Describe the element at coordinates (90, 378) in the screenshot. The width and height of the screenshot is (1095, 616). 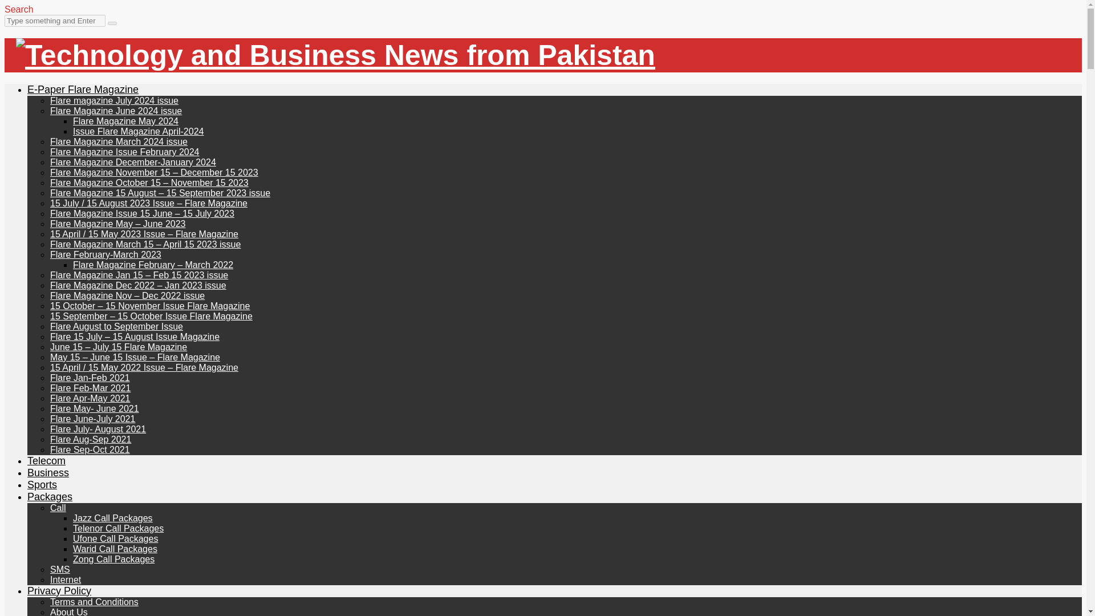
I see `Flare Jan-Feb 2021` at that location.